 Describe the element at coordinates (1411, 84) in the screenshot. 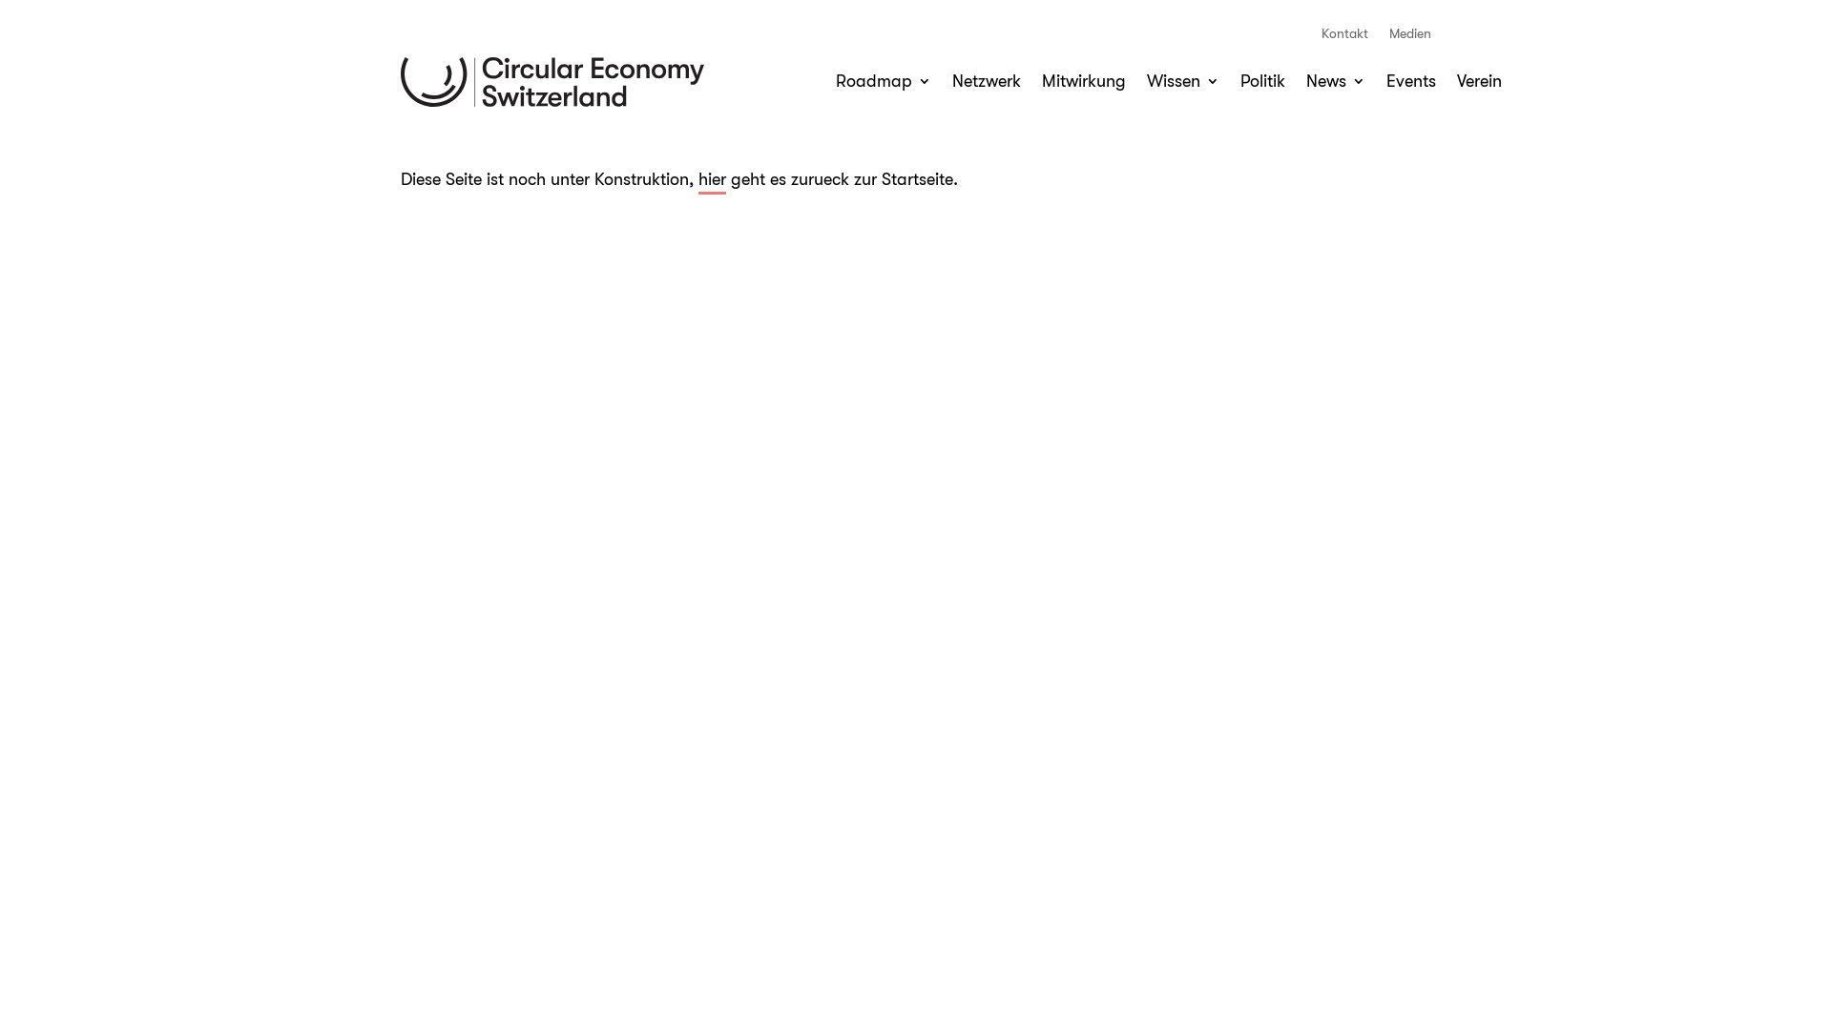

I see `Events` at that location.